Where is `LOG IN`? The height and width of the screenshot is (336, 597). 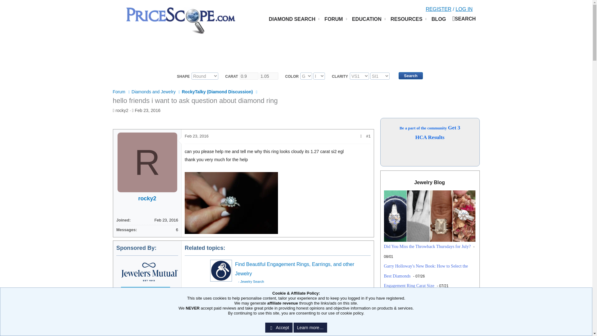
LOG IN is located at coordinates (464, 9).